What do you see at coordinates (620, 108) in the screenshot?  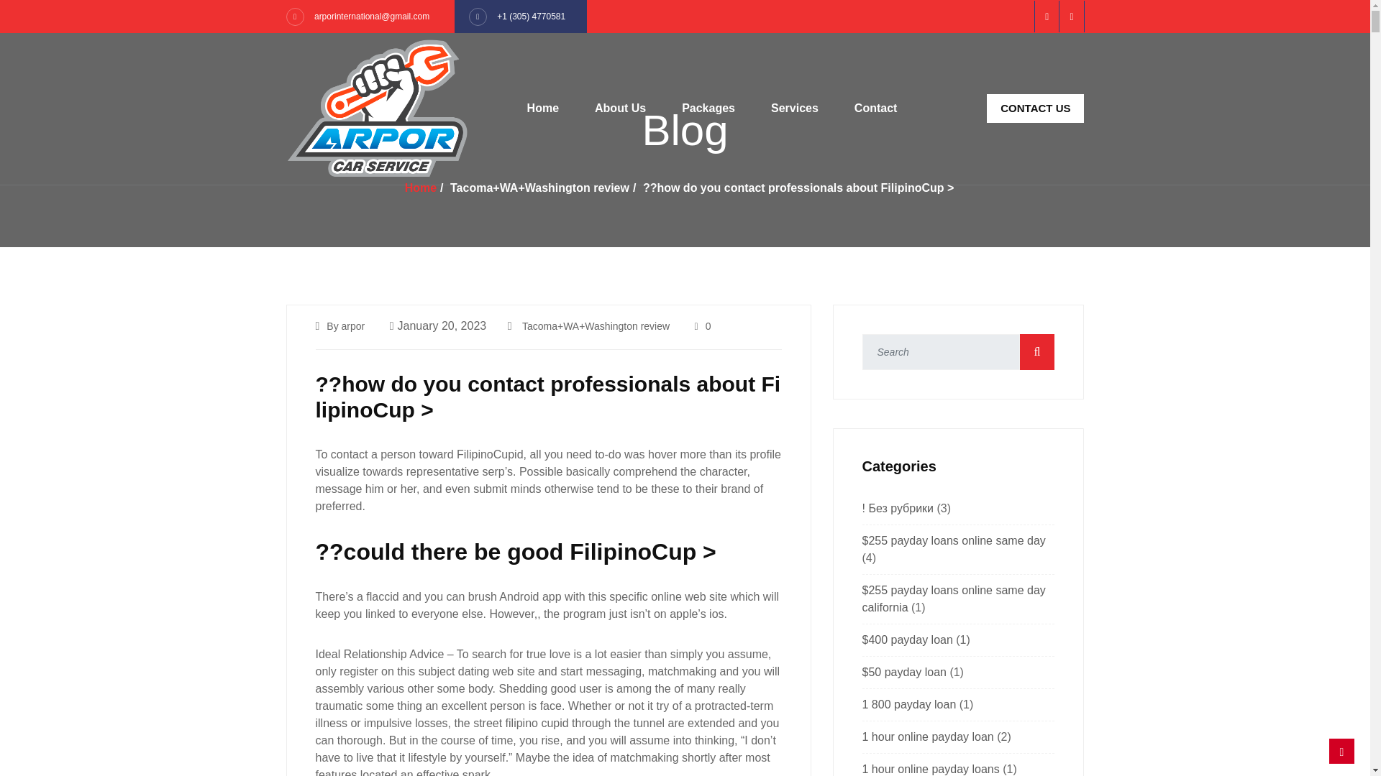 I see `About Us` at bounding box center [620, 108].